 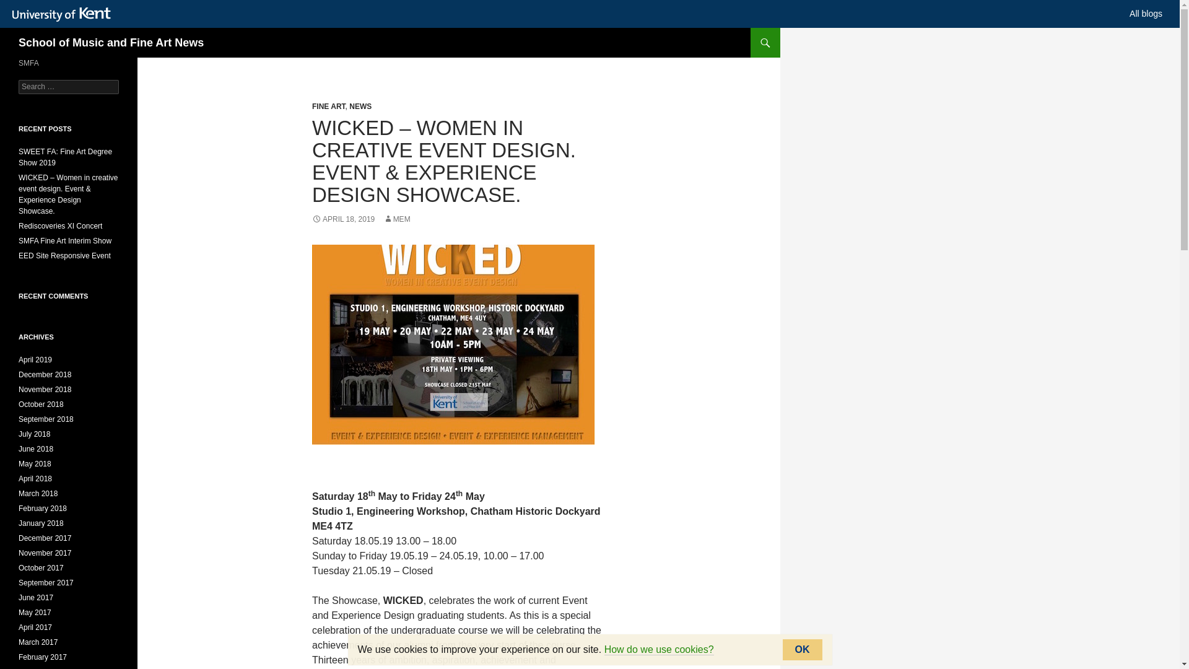 I want to click on December 2017, so click(x=45, y=538).